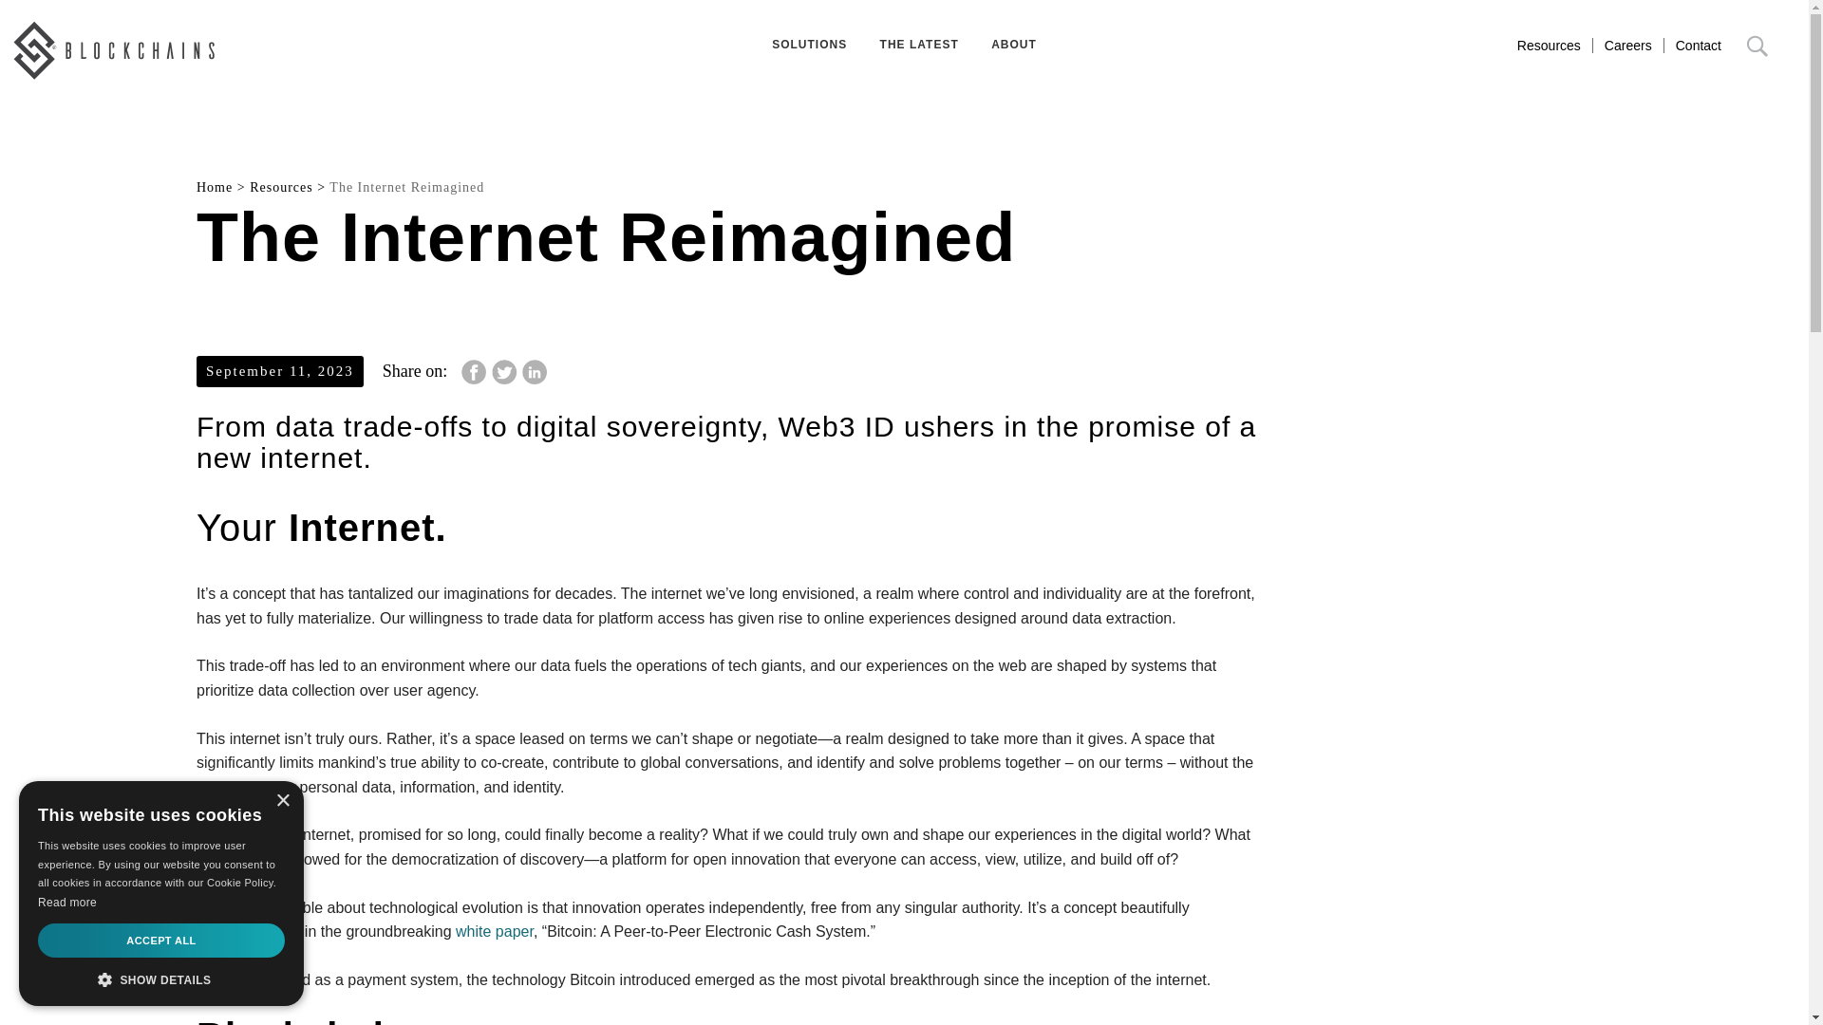 The width and height of the screenshot is (1823, 1025). What do you see at coordinates (495, 932) in the screenshot?
I see `white paper` at bounding box center [495, 932].